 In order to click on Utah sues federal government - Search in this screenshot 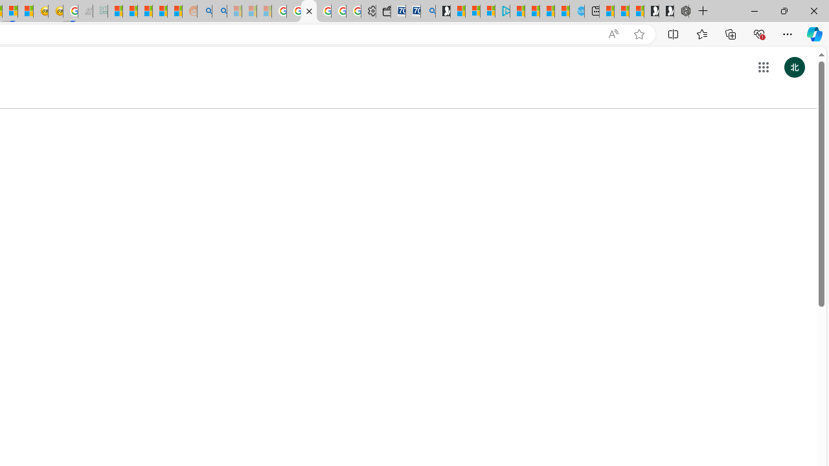, I will do `click(219, 12)`.